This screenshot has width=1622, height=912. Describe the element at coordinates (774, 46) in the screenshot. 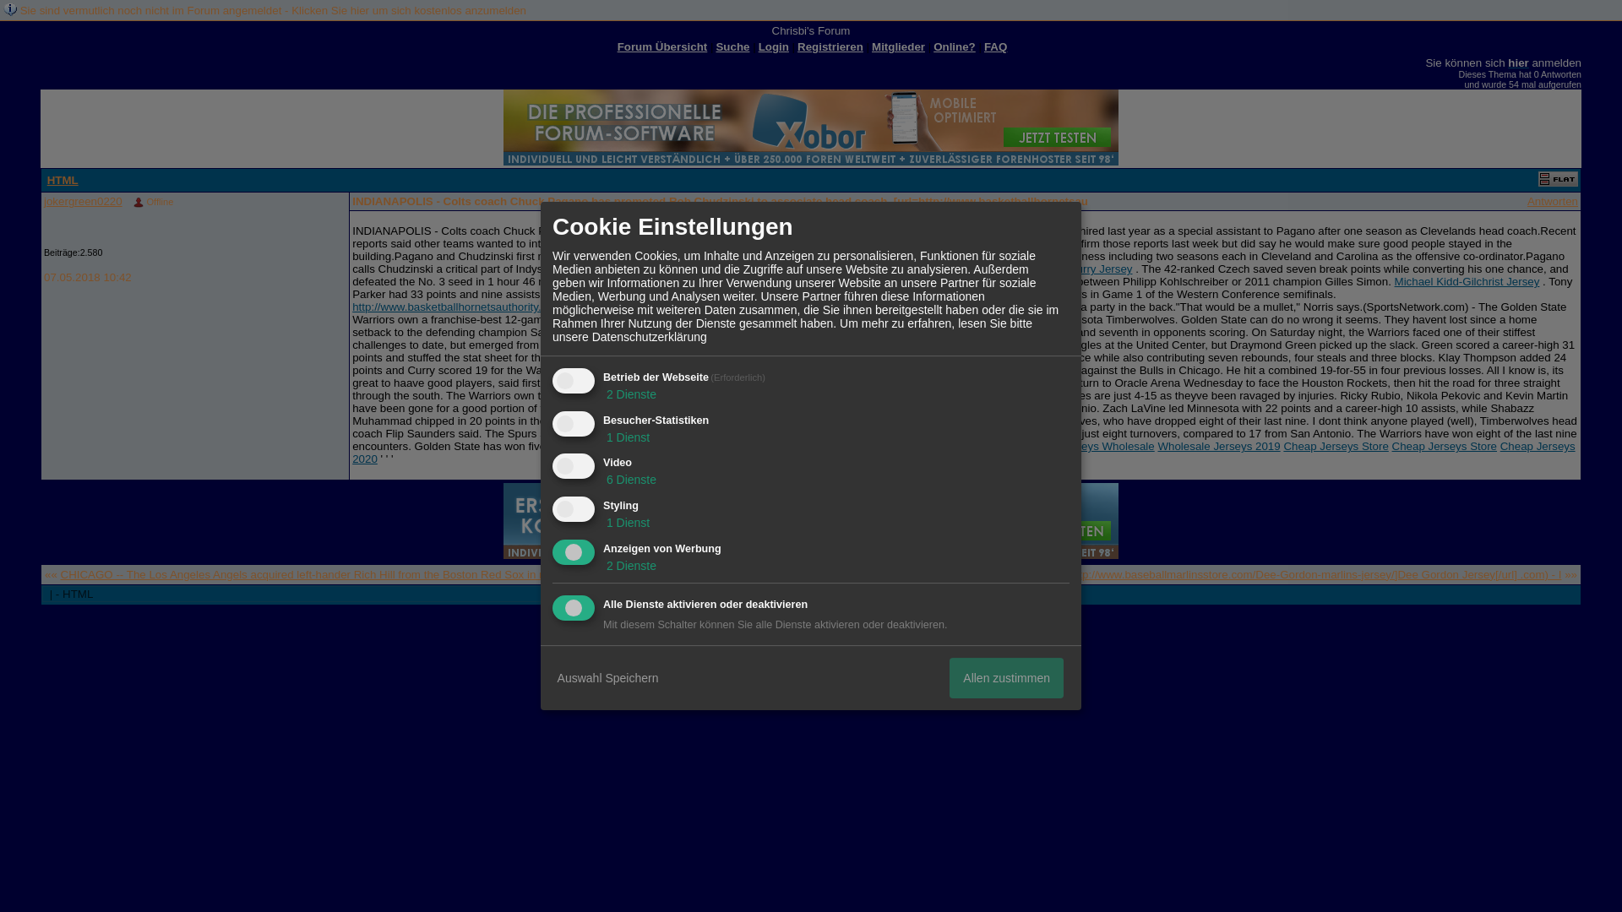

I see `Login` at that location.